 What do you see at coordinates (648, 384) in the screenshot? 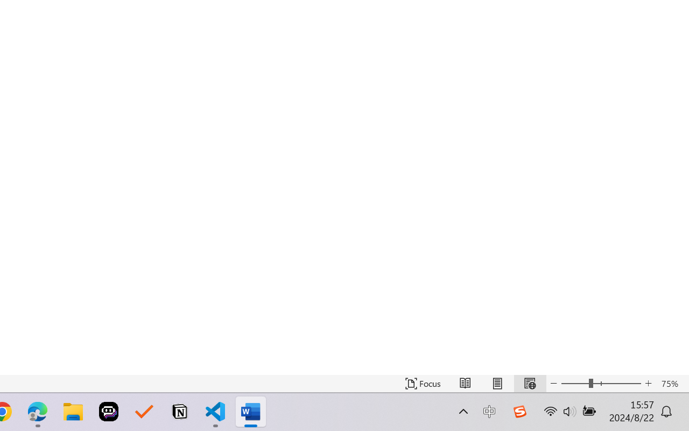
I see `Zoom In` at bounding box center [648, 384].